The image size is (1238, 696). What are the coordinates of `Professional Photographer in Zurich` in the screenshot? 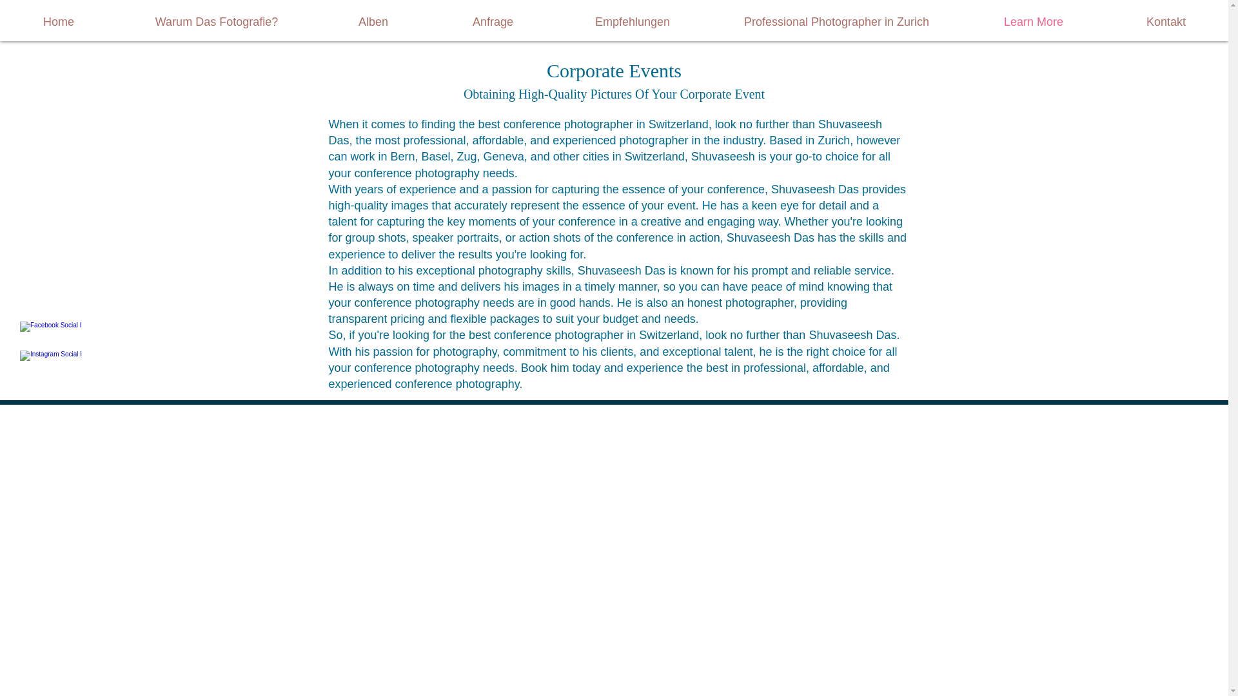 It's located at (836, 22).